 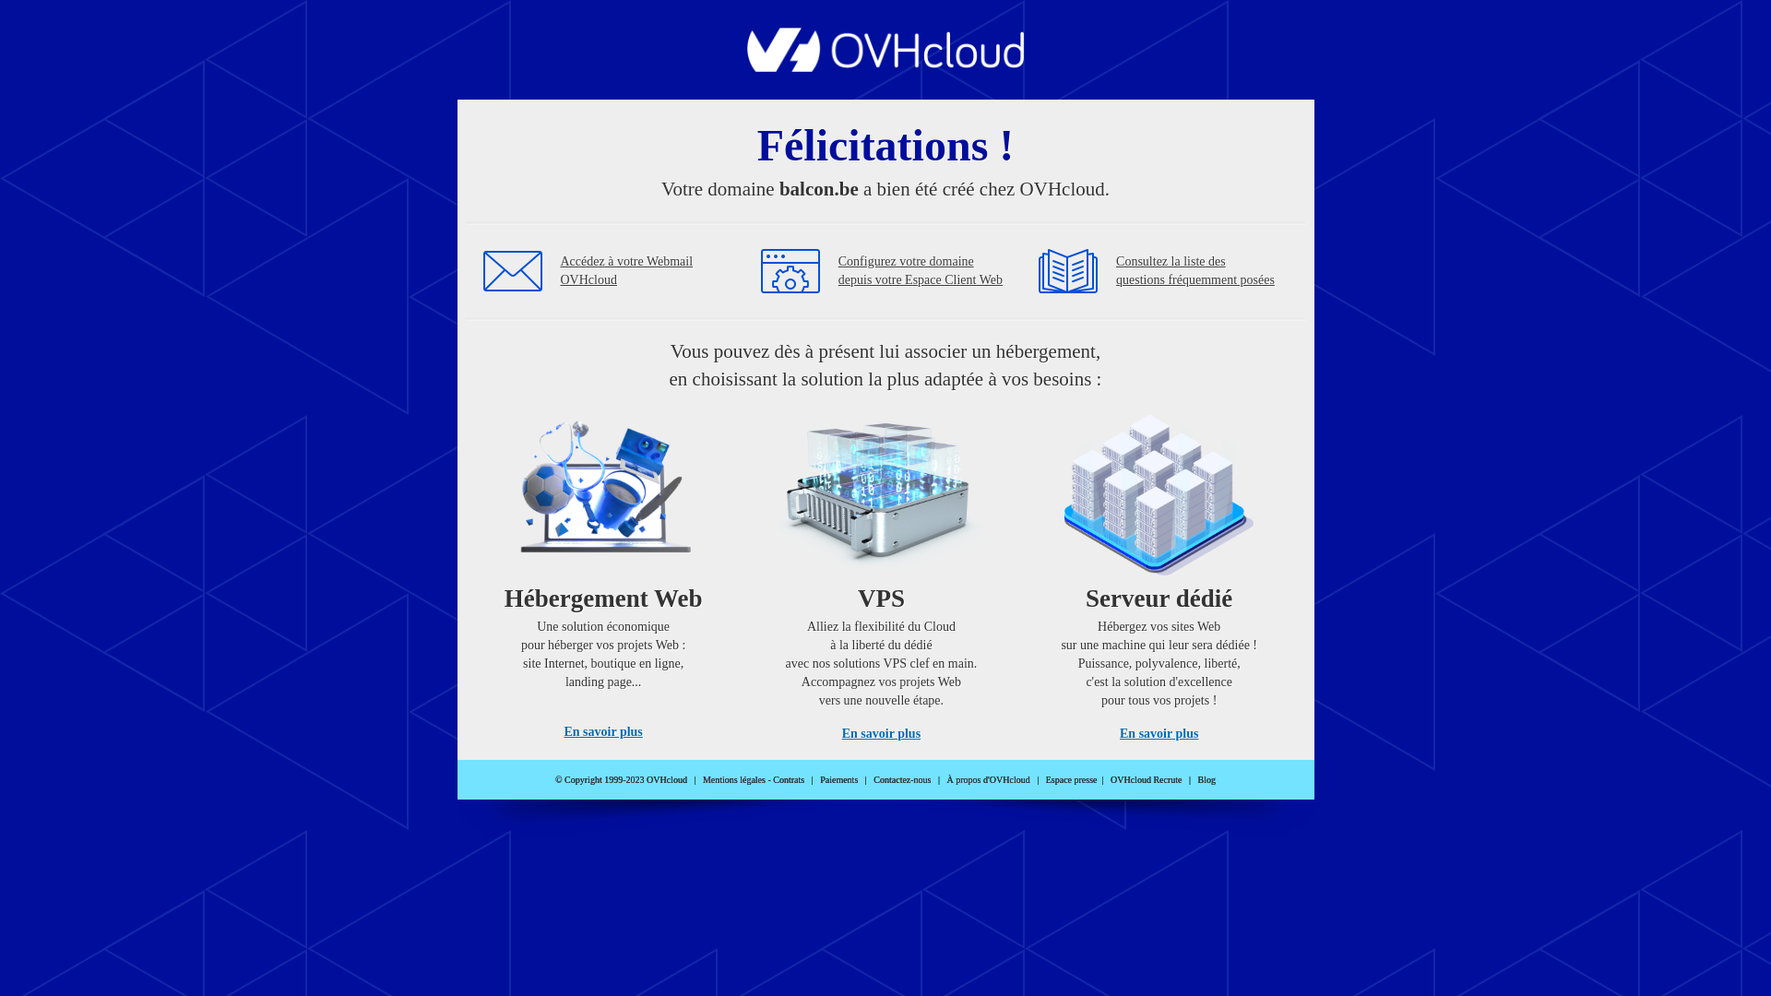 What do you see at coordinates (1146, 780) in the screenshot?
I see `OVHcloud Recrute` at bounding box center [1146, 780].